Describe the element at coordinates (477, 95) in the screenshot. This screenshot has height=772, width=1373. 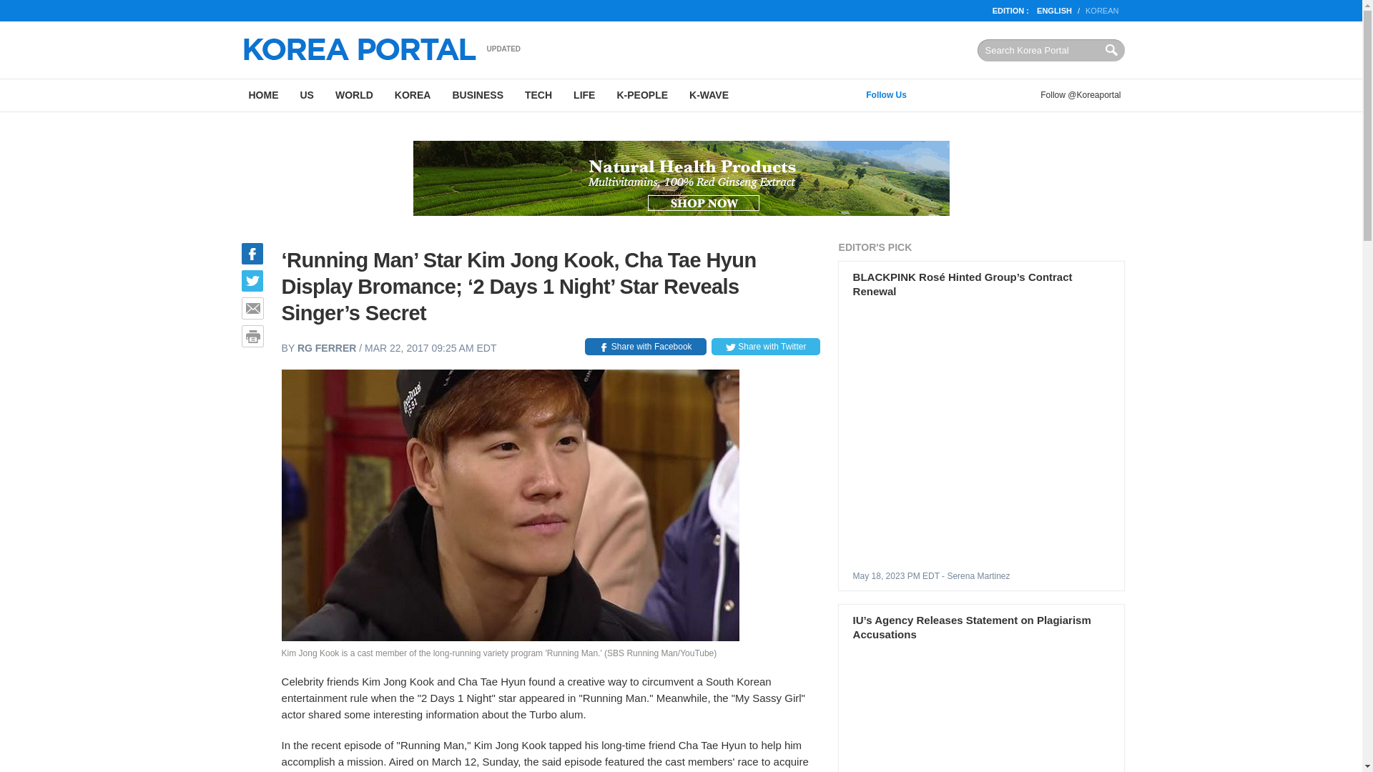
I see `BUSINESS` at that location.